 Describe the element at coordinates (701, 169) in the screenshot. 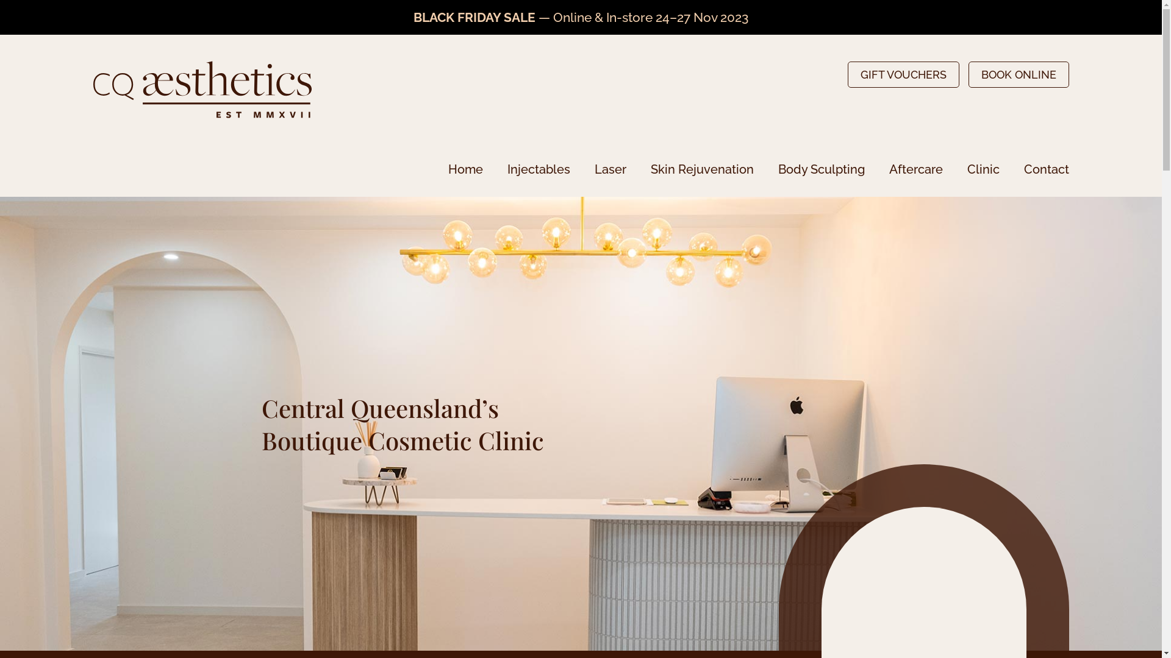

I see `Skin Rejuvenation` at that location.